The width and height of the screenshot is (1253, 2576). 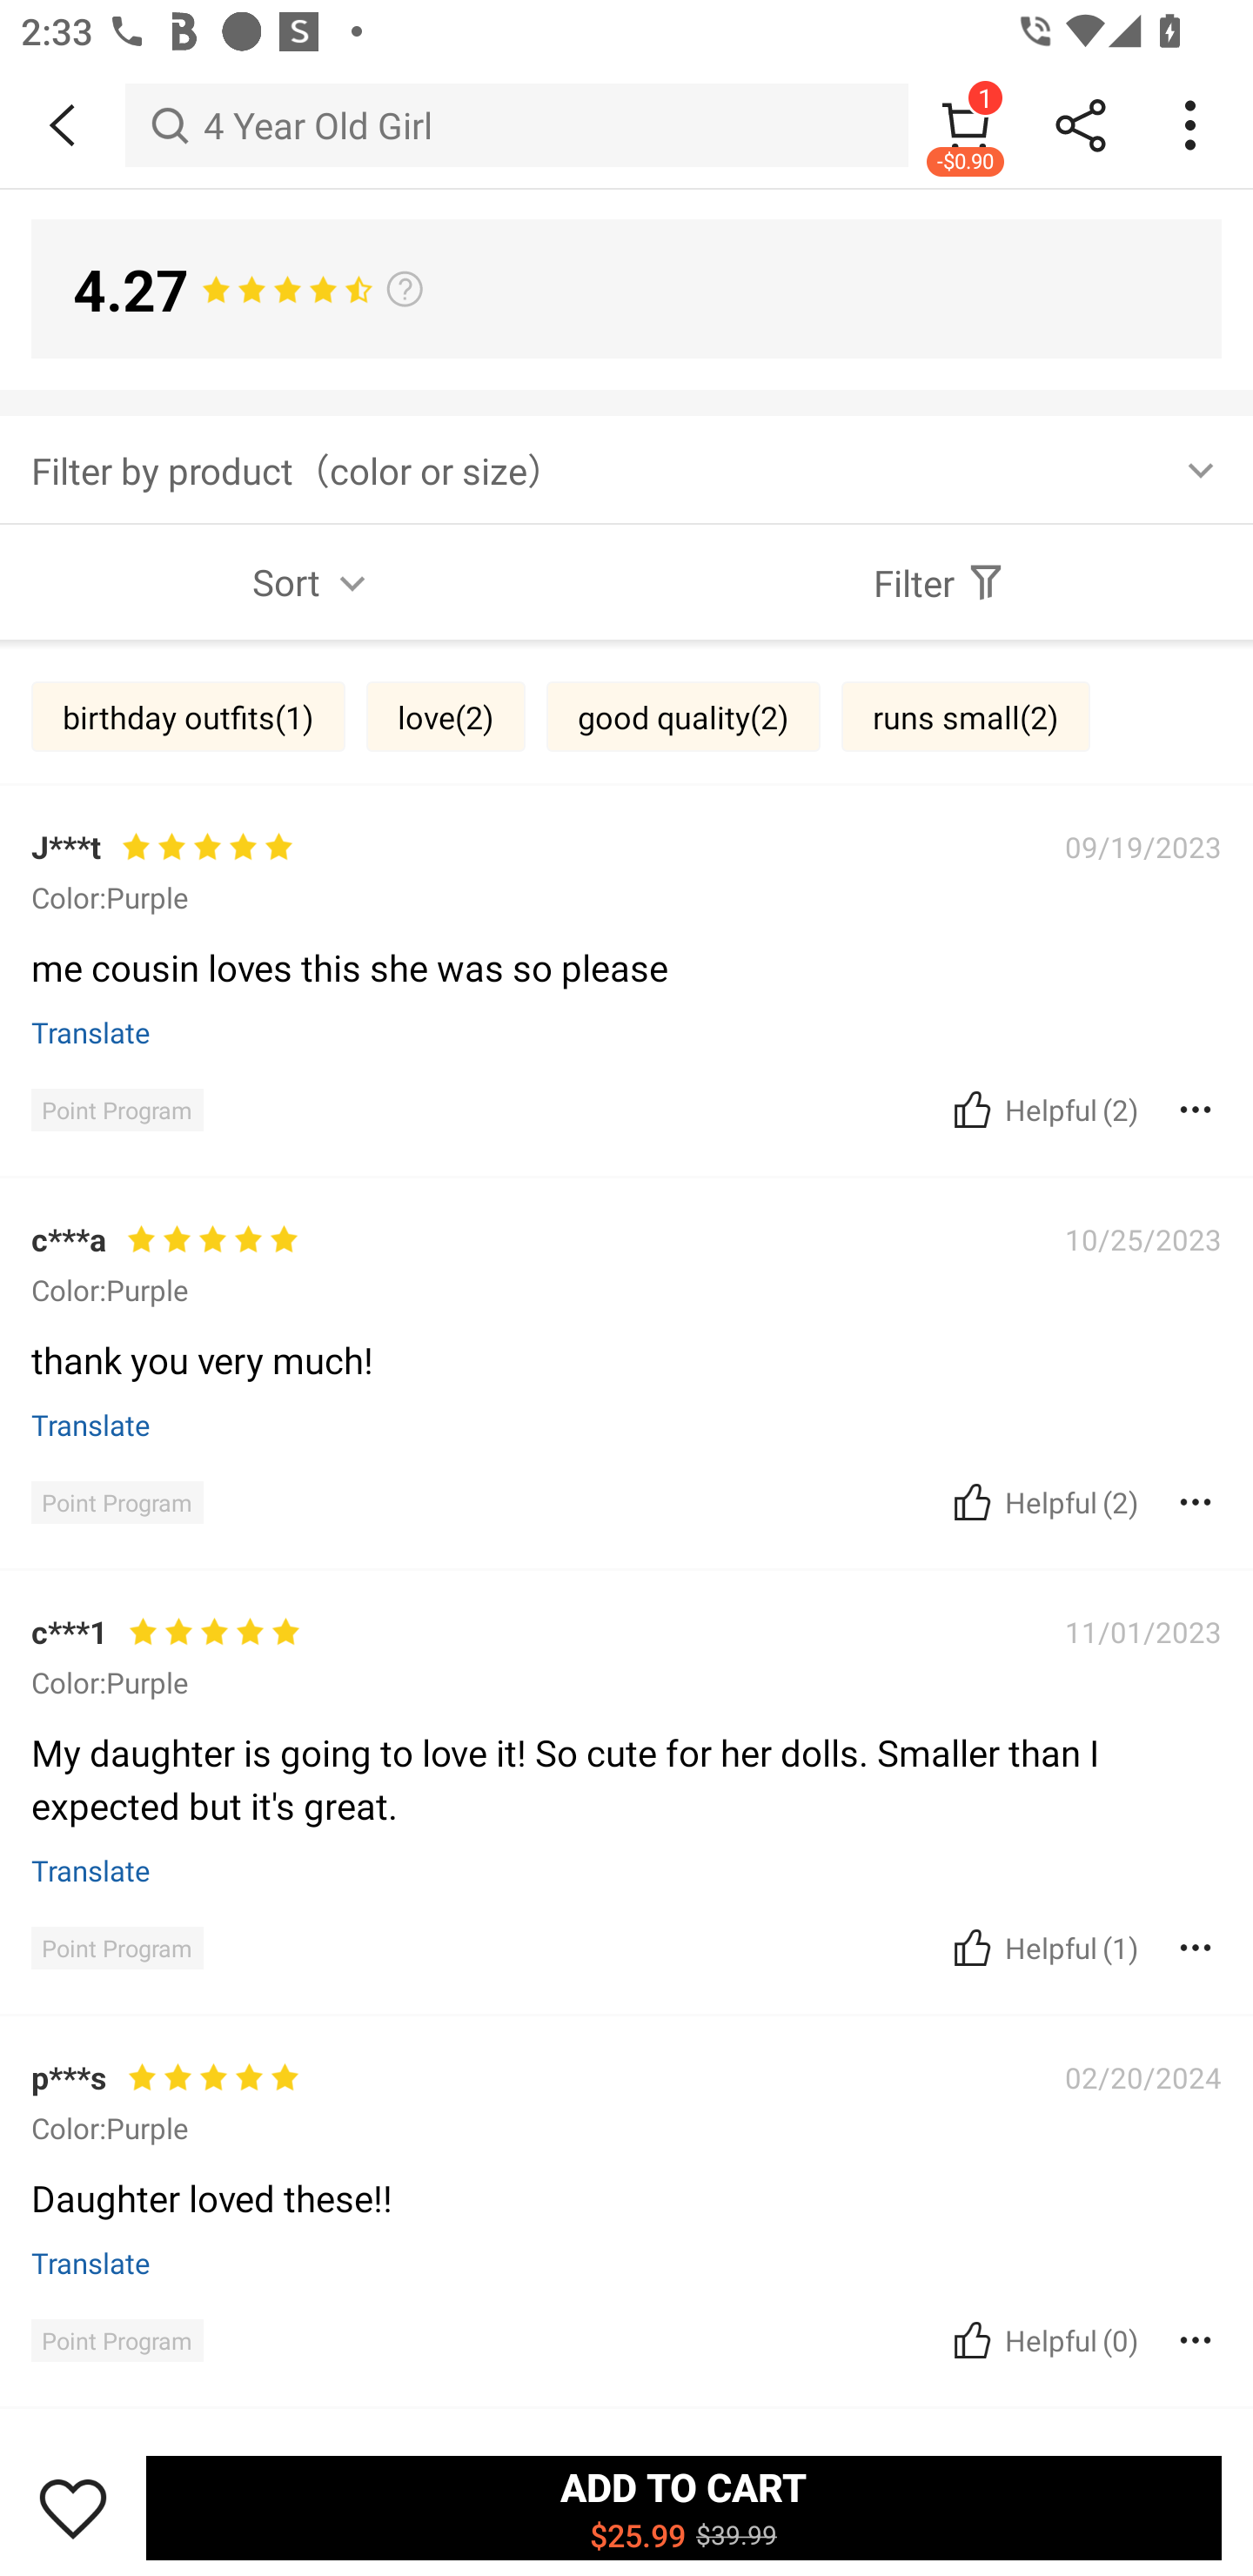 I want to click on 4 Year Old Girl, so click(x=517, y=124).